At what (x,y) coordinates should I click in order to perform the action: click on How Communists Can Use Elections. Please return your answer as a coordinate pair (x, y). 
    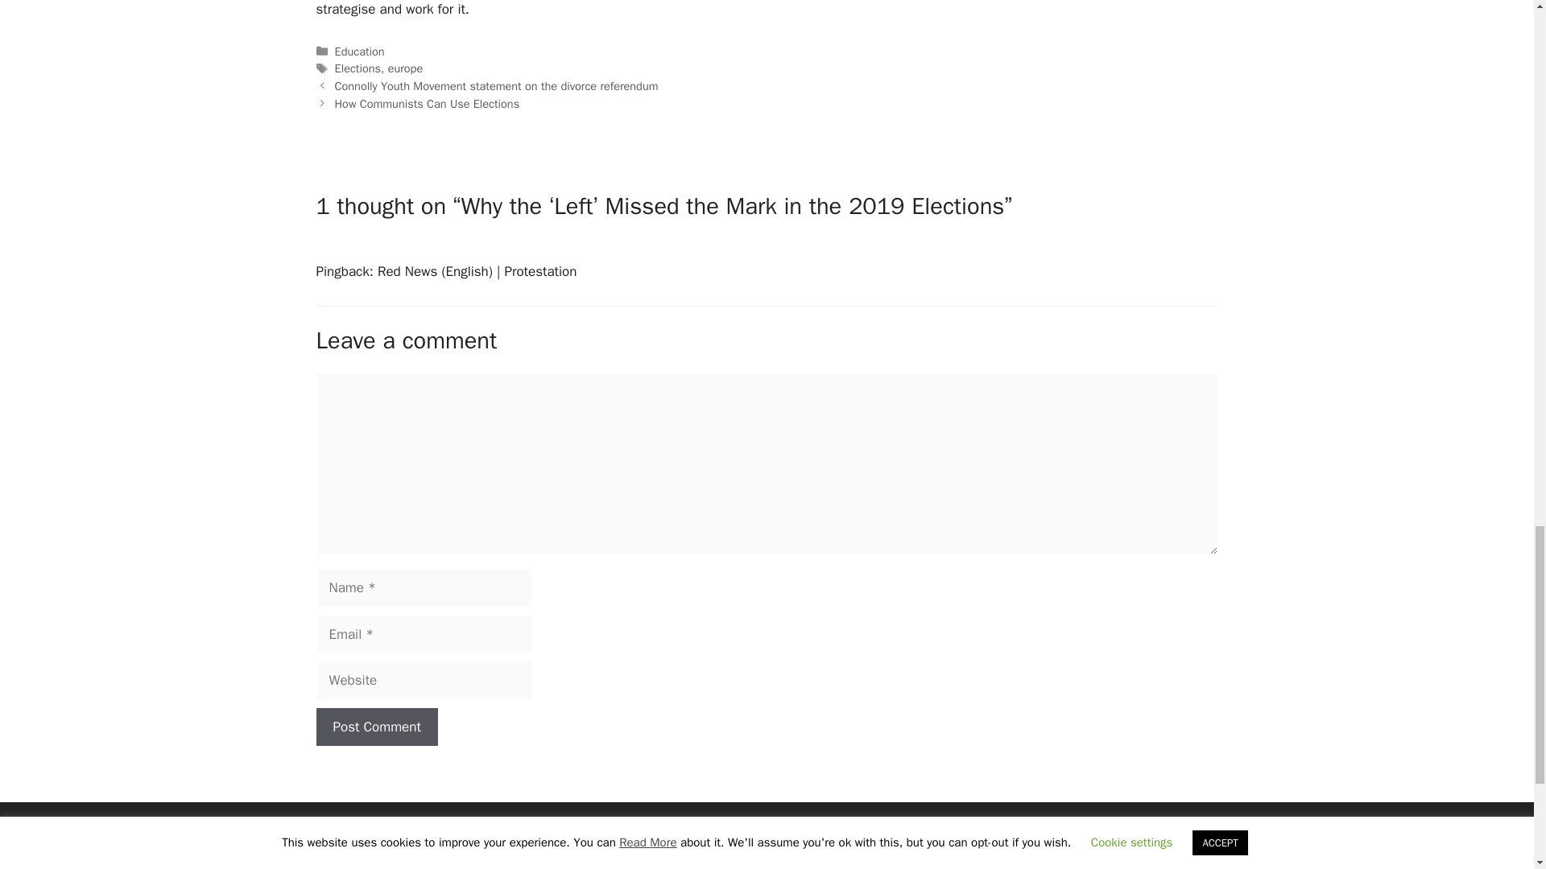
    Looking at the image, I should click on (427, 103).